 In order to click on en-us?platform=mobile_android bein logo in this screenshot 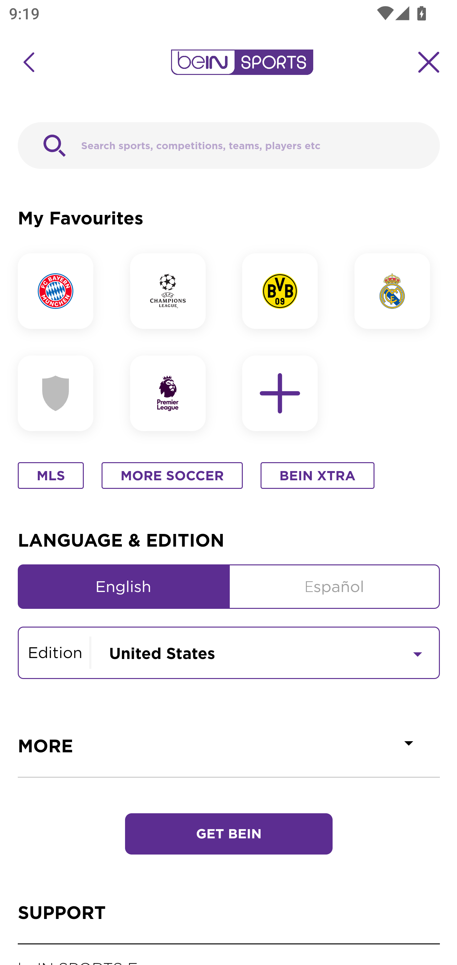, I will do `click(242, 62)`.